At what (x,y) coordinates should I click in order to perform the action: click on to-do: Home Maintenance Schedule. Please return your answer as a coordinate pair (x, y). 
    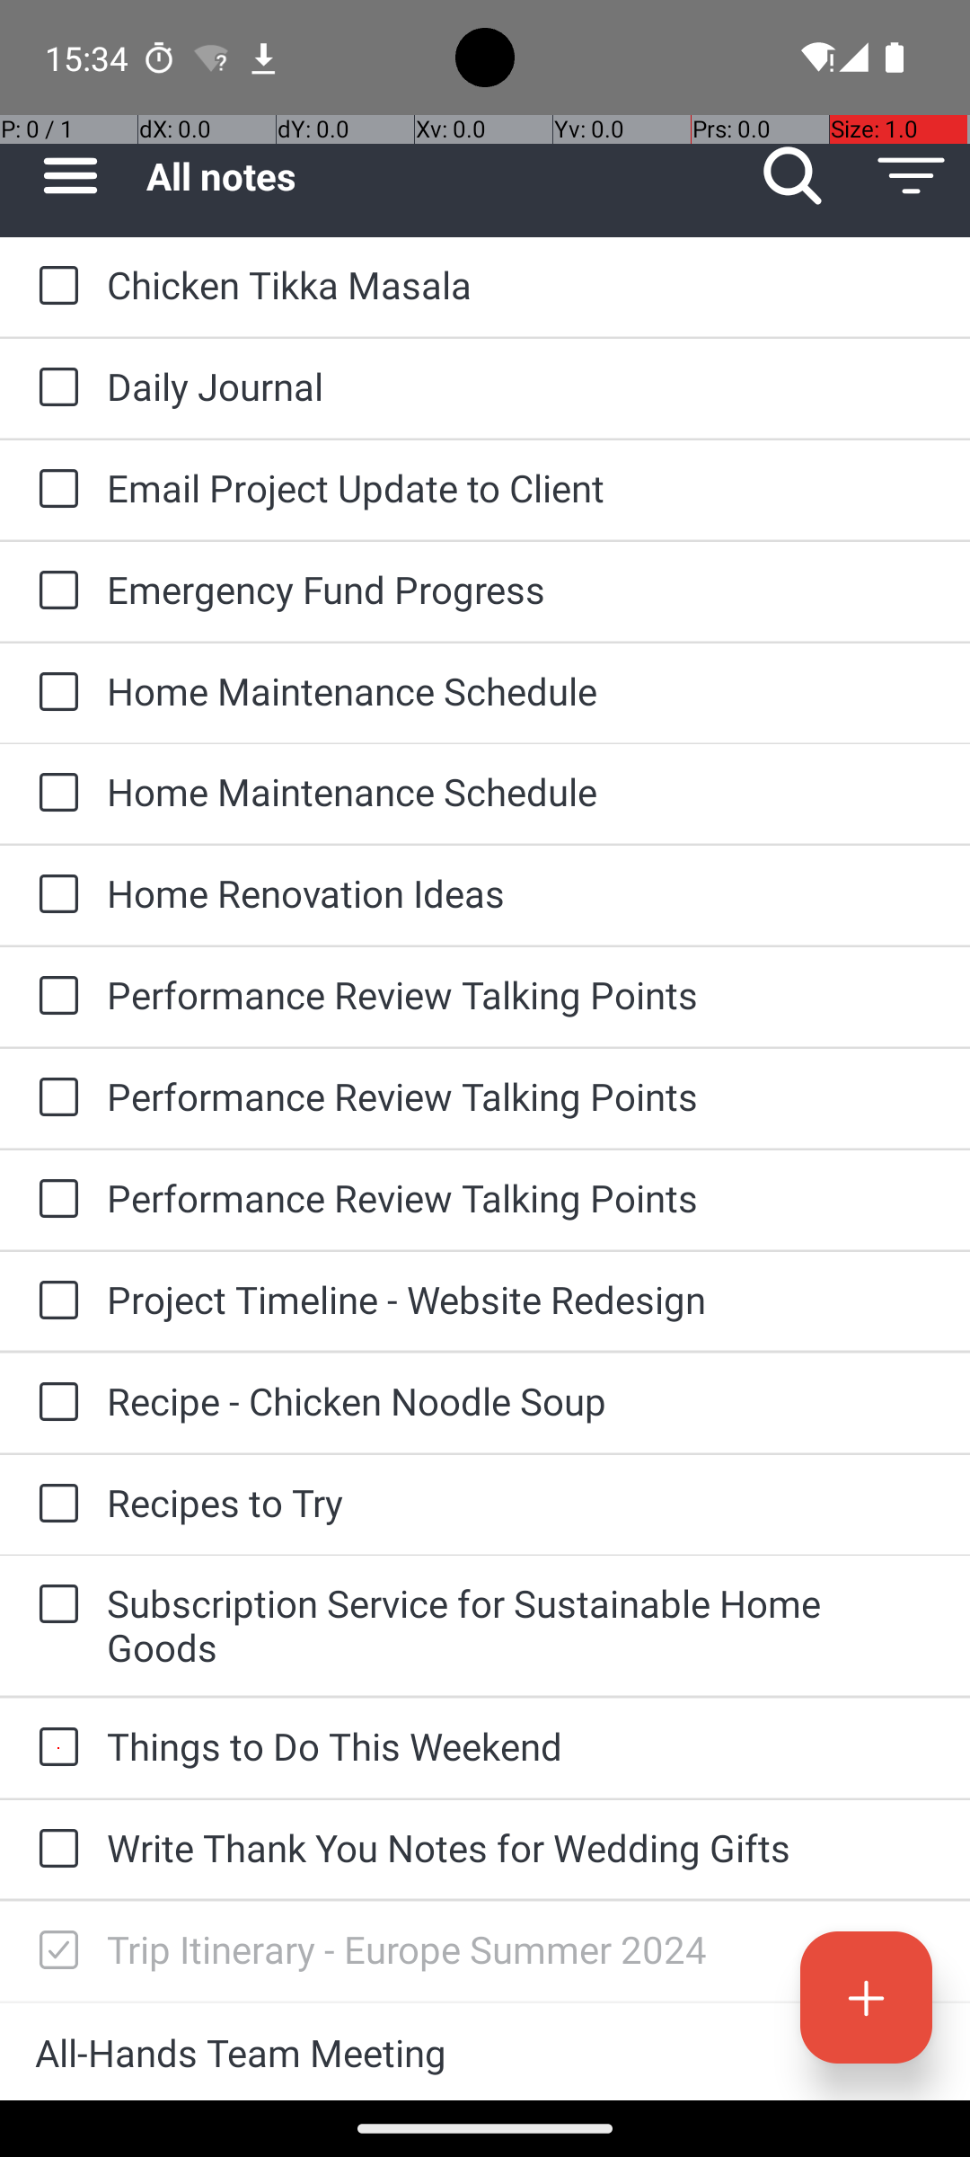
    Looking at the image, I should click on (54, 693).